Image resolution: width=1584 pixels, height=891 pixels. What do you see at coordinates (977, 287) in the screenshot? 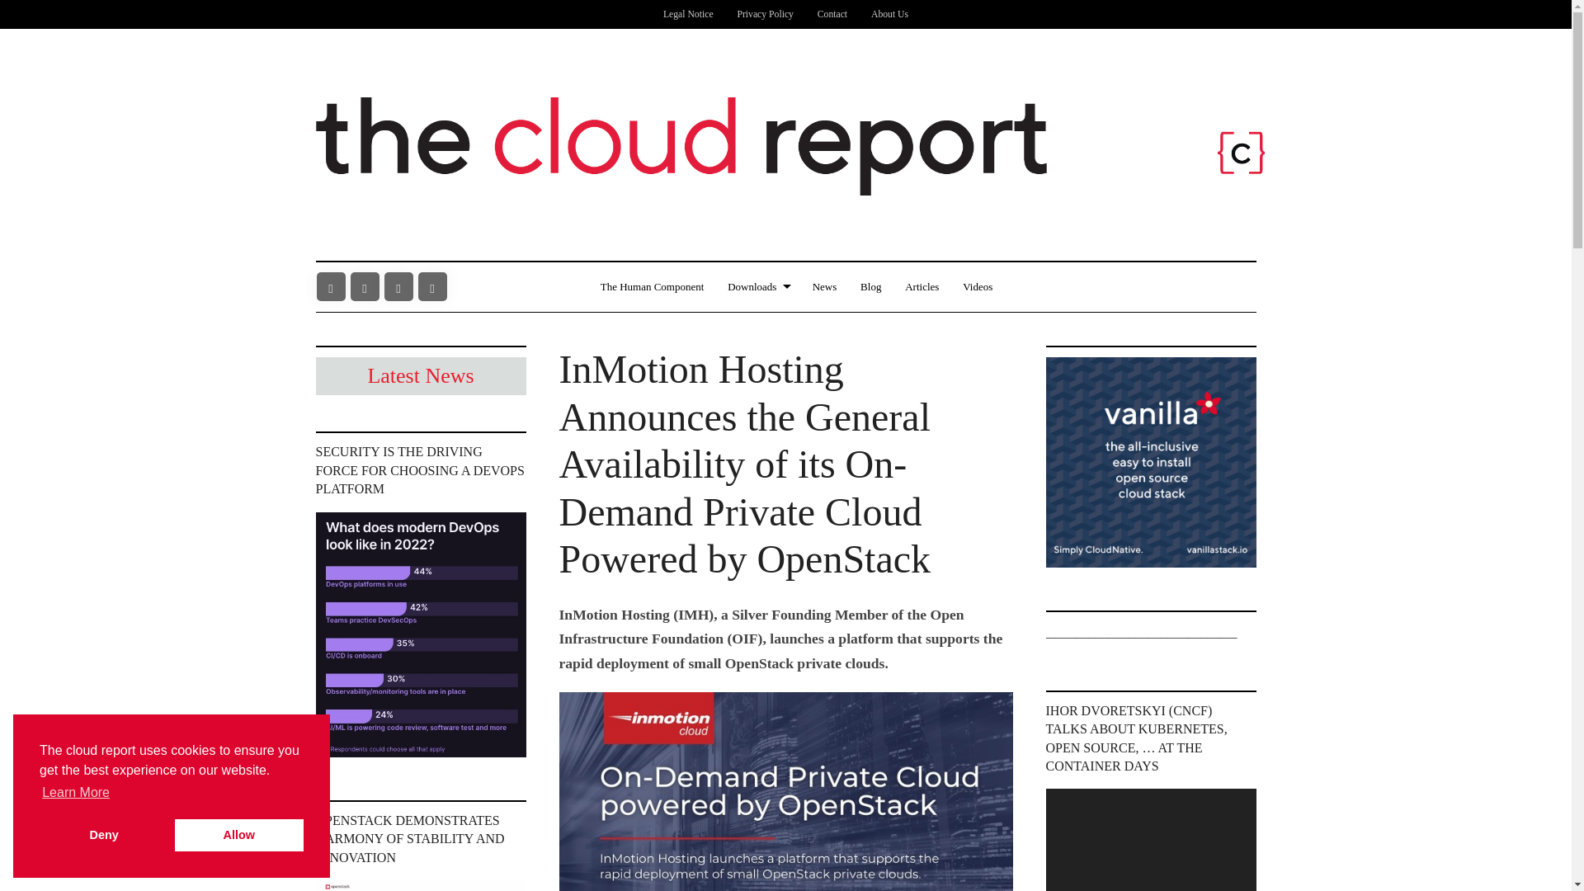
I see `Videos` at bounding box center [977, 287].